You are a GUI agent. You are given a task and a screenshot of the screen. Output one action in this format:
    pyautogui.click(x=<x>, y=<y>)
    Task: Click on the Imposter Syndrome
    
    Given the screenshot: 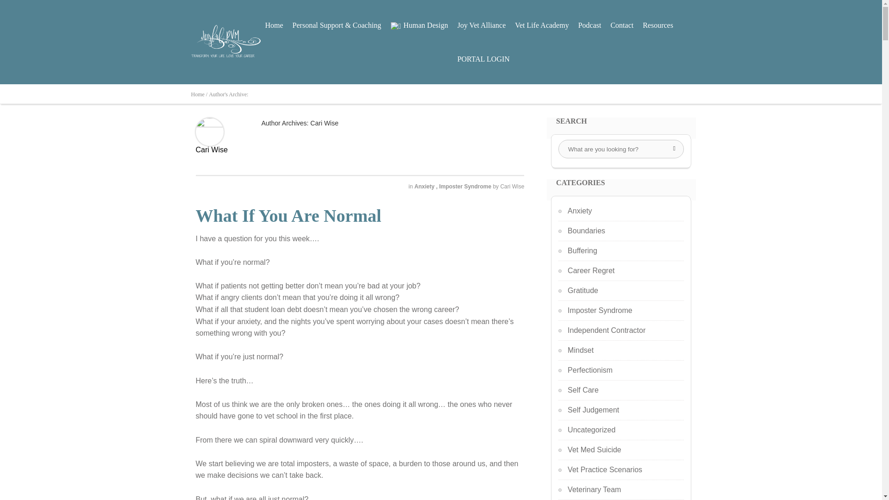 What is the action you would take?
    pyautogui.click(x=466, y=187)
    